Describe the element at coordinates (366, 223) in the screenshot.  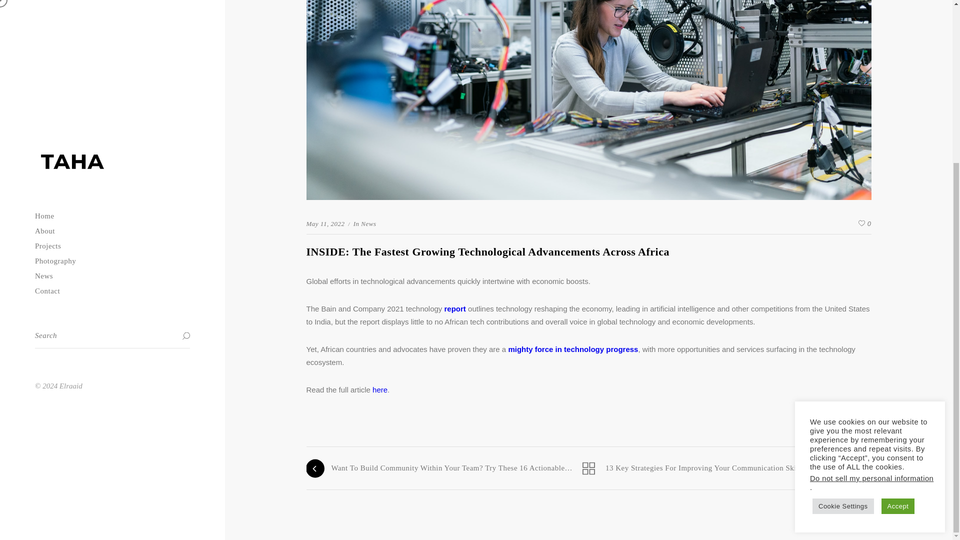
I see `News` at that location.